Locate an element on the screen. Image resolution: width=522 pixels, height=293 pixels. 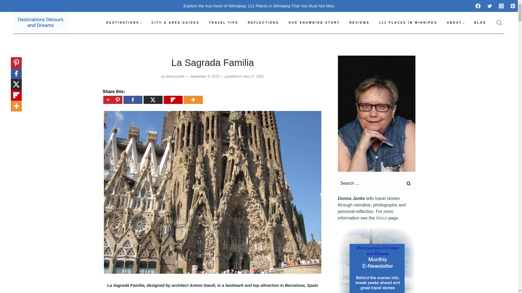
TRAVEL TIPS is located at coordinates (223, 23).